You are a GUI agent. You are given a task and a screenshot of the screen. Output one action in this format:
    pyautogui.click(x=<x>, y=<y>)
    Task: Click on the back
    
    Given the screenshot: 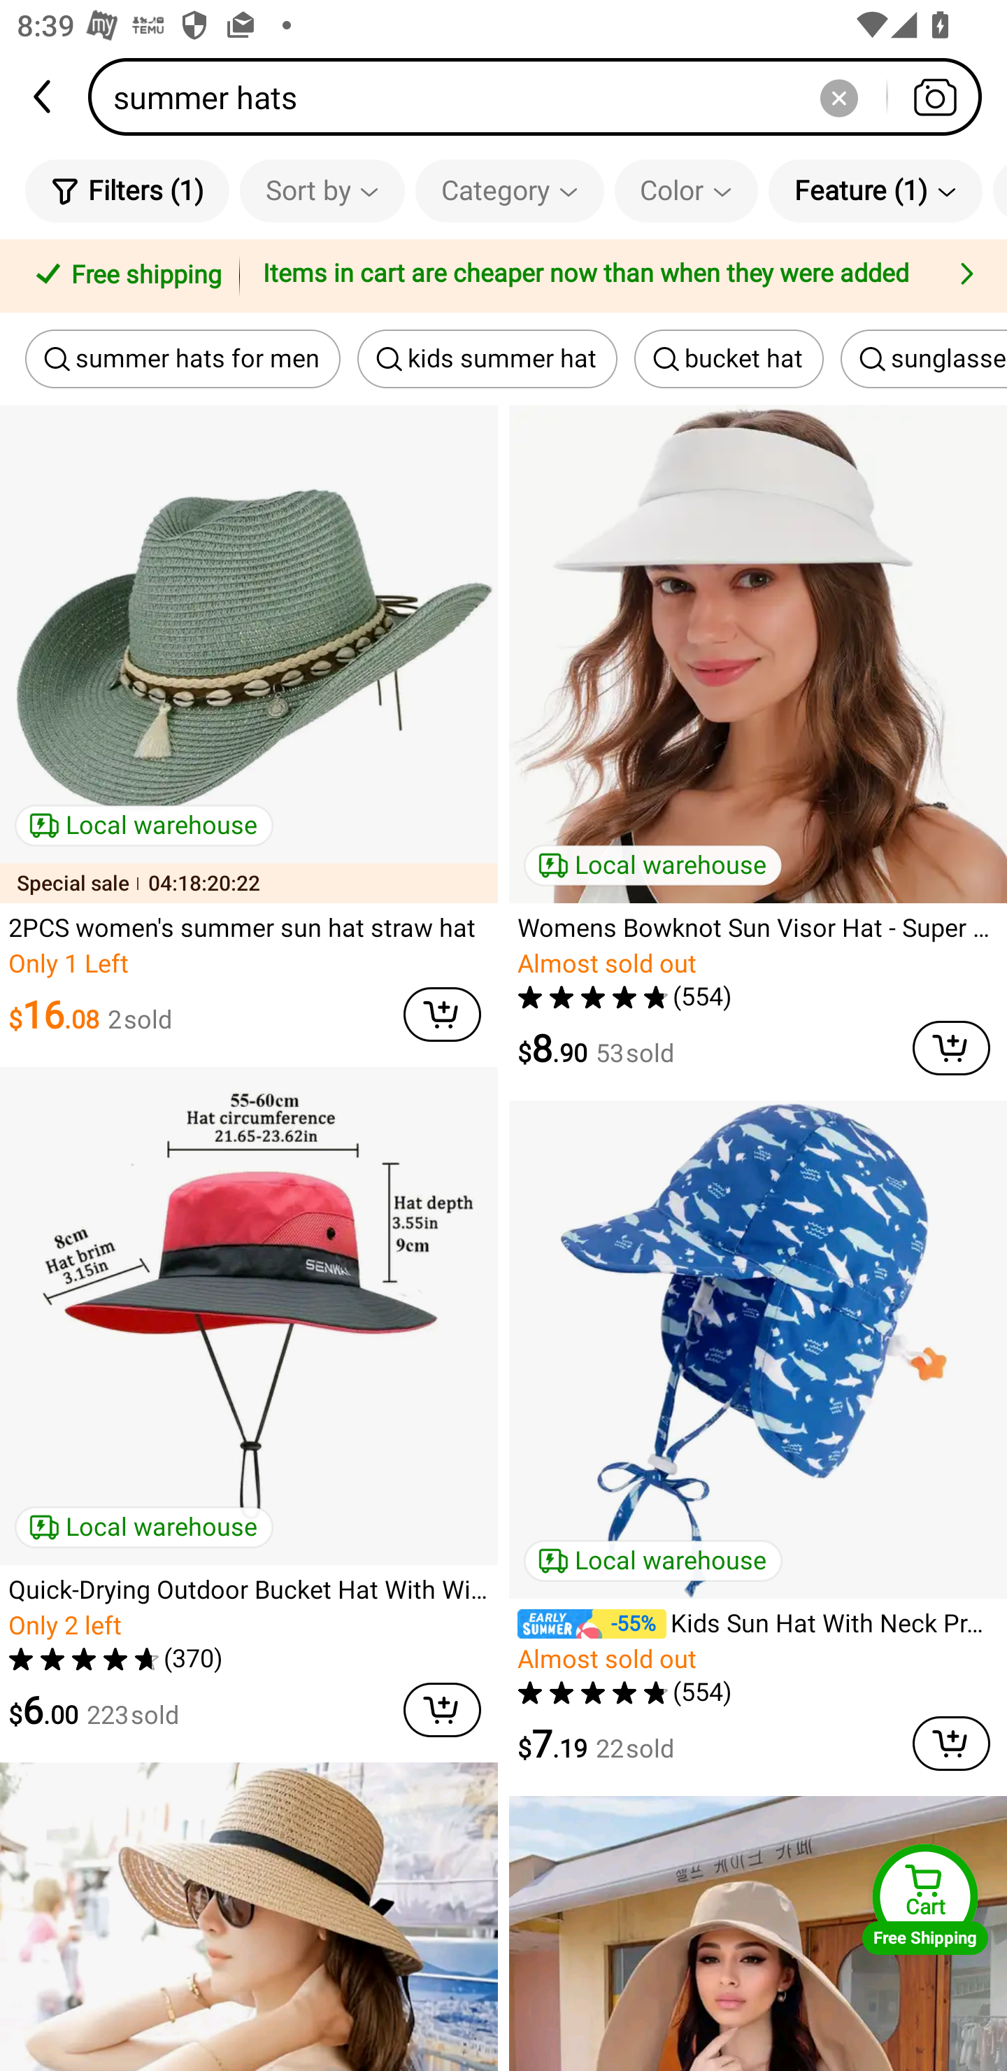 What is the action you would take?
    pyautogui.click(x=44, y=97)
    